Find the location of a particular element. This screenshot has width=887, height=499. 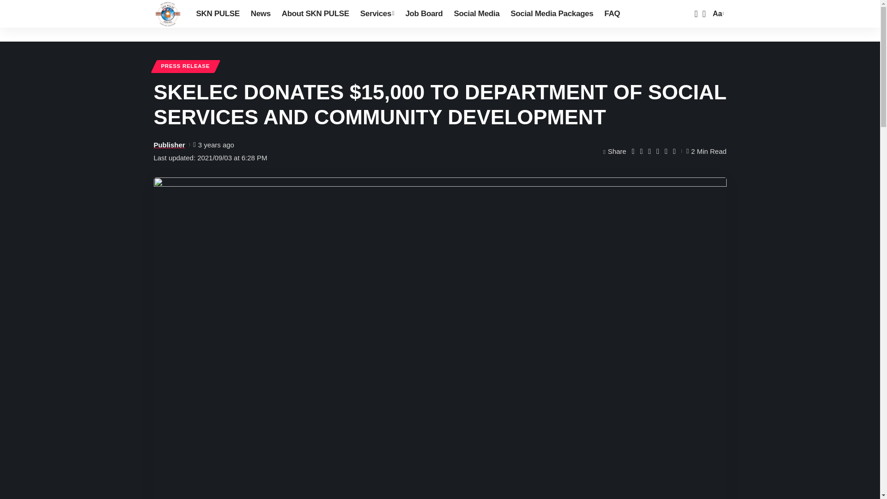

Services is located at coordinates (377, 14).